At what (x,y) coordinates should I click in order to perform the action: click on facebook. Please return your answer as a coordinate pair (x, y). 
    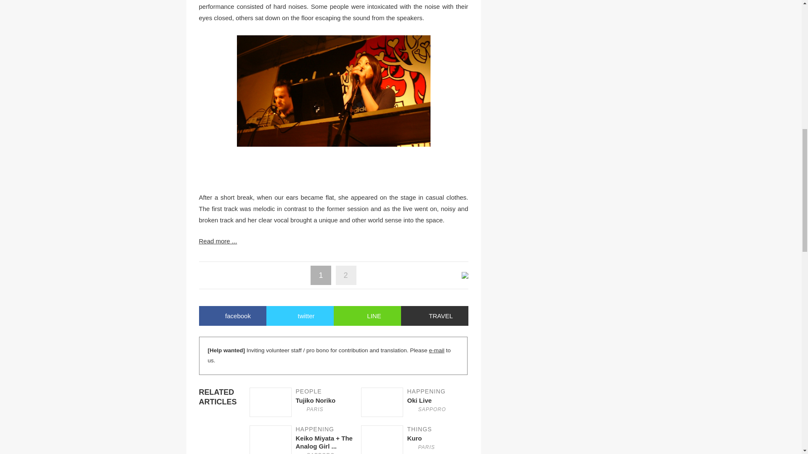
    Looking at the image, I should click on (232, 316).